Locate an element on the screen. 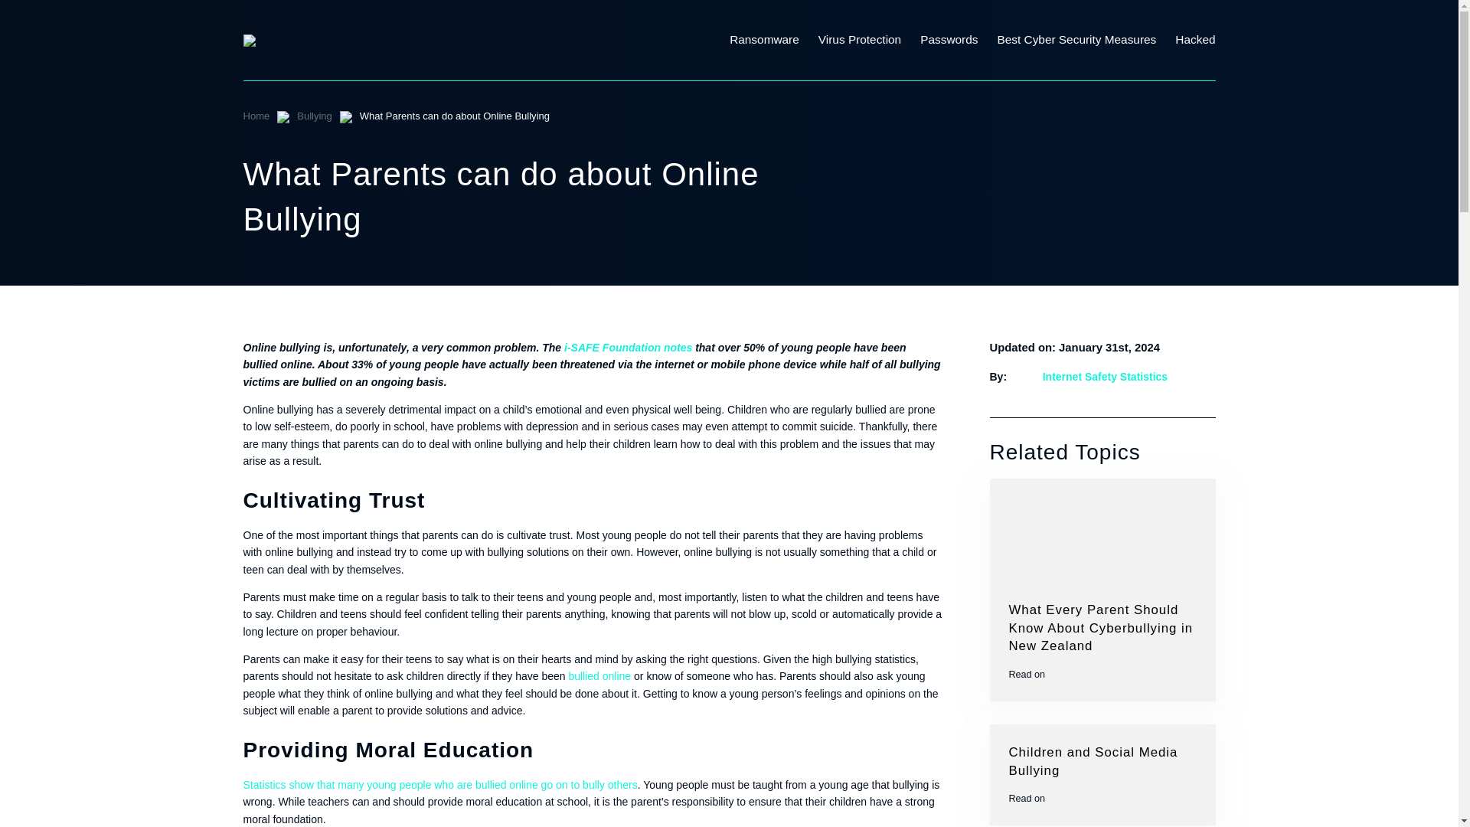  Bullying is located at coordinates (314, 115).